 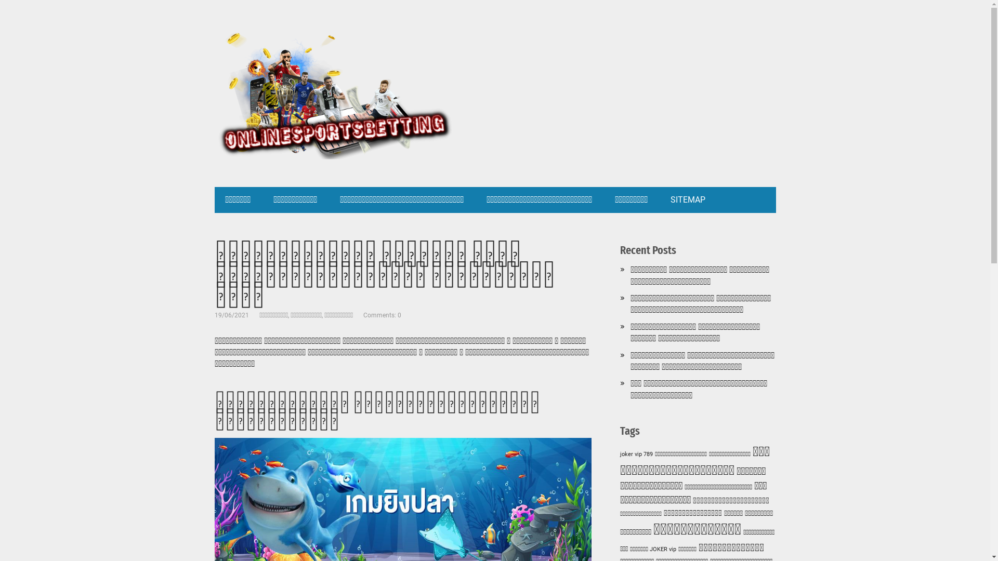 I want to click on SITEMAP, so click(x=688, y=200).